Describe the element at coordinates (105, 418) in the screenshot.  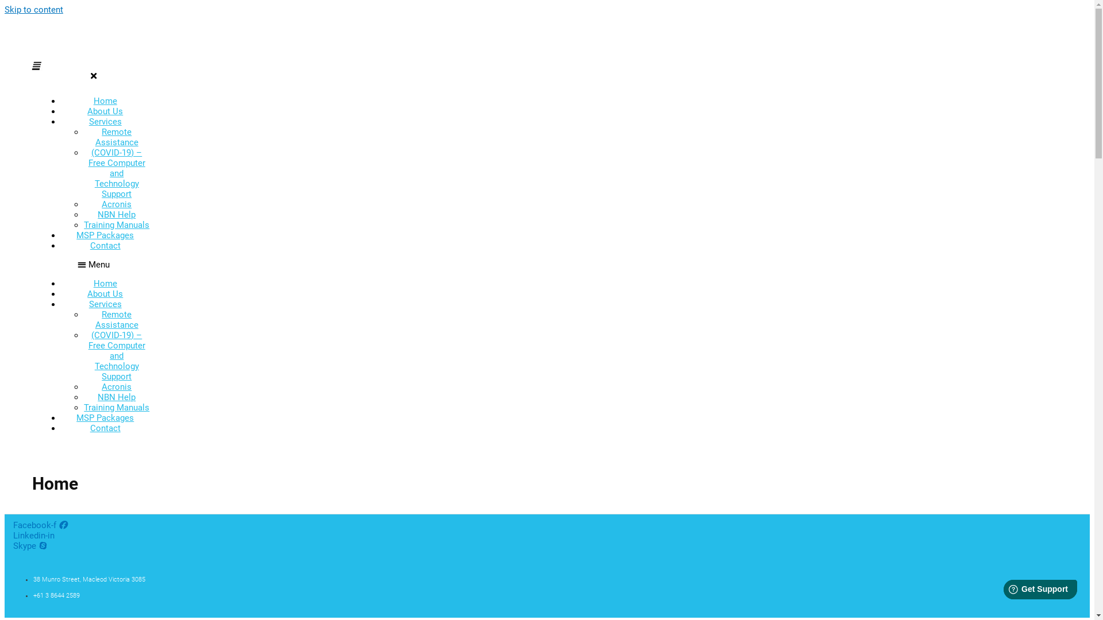
I see `MSP Packages` at that location.